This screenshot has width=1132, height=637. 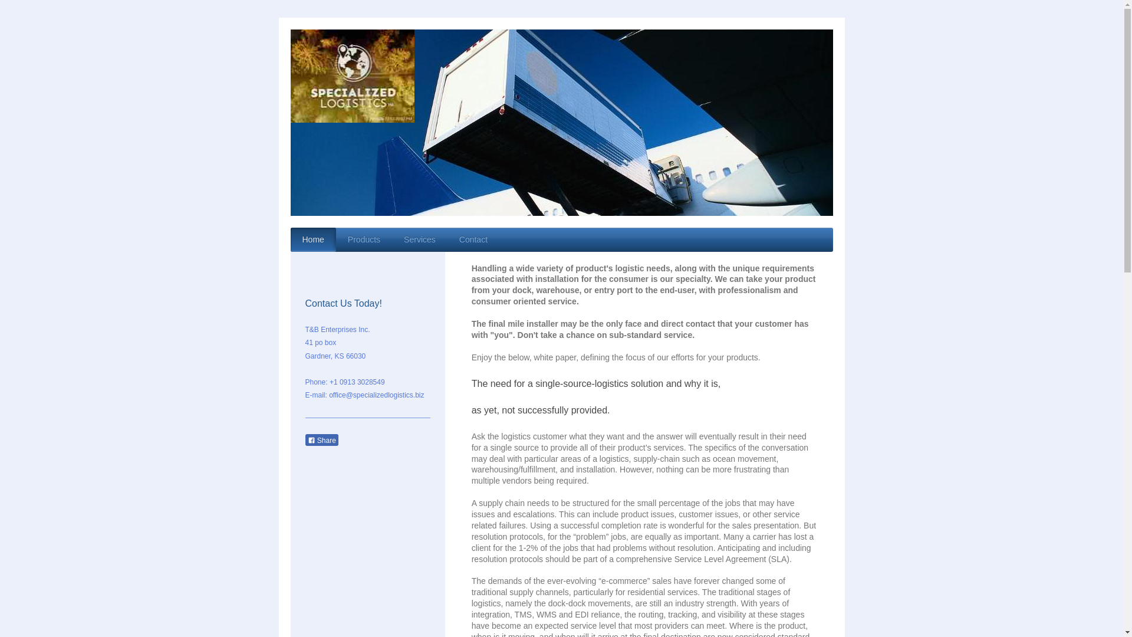 What do you see at coordinates (473, 239) in the screenshot?
I see `Contact` at bounding box center [473, 239].